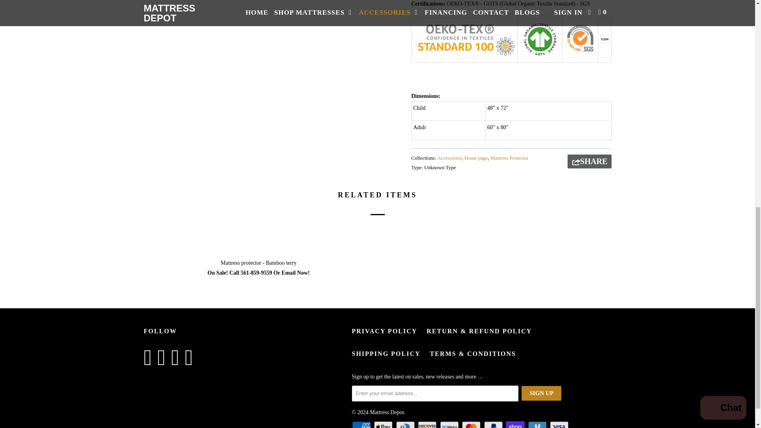 The height and width of the screenshot is (428, 761). Describe the element at coordinates (449, 158) in the screenshot. I see `Accessories` at that location.